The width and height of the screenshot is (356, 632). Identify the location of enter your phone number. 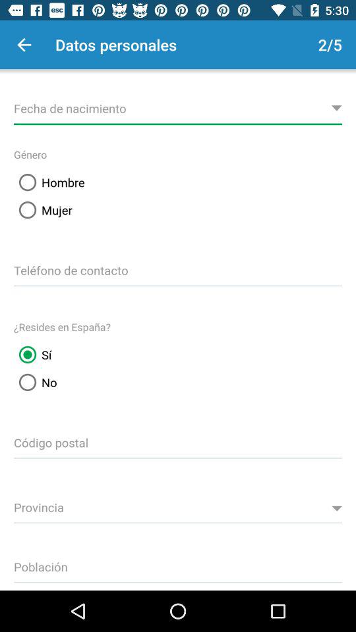
(178, 269).